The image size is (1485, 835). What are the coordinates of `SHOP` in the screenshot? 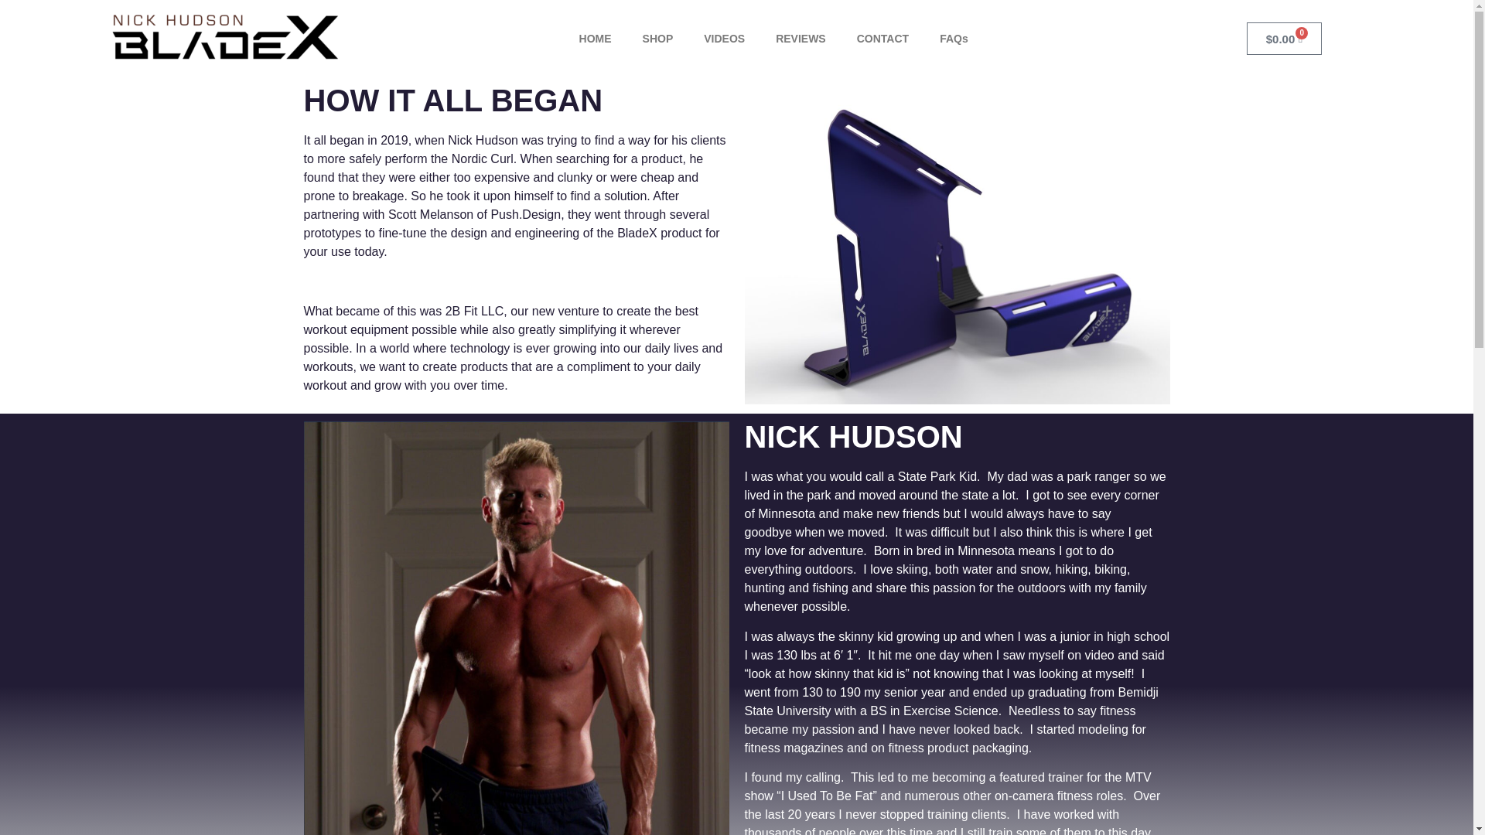 It's located at (657, 39).